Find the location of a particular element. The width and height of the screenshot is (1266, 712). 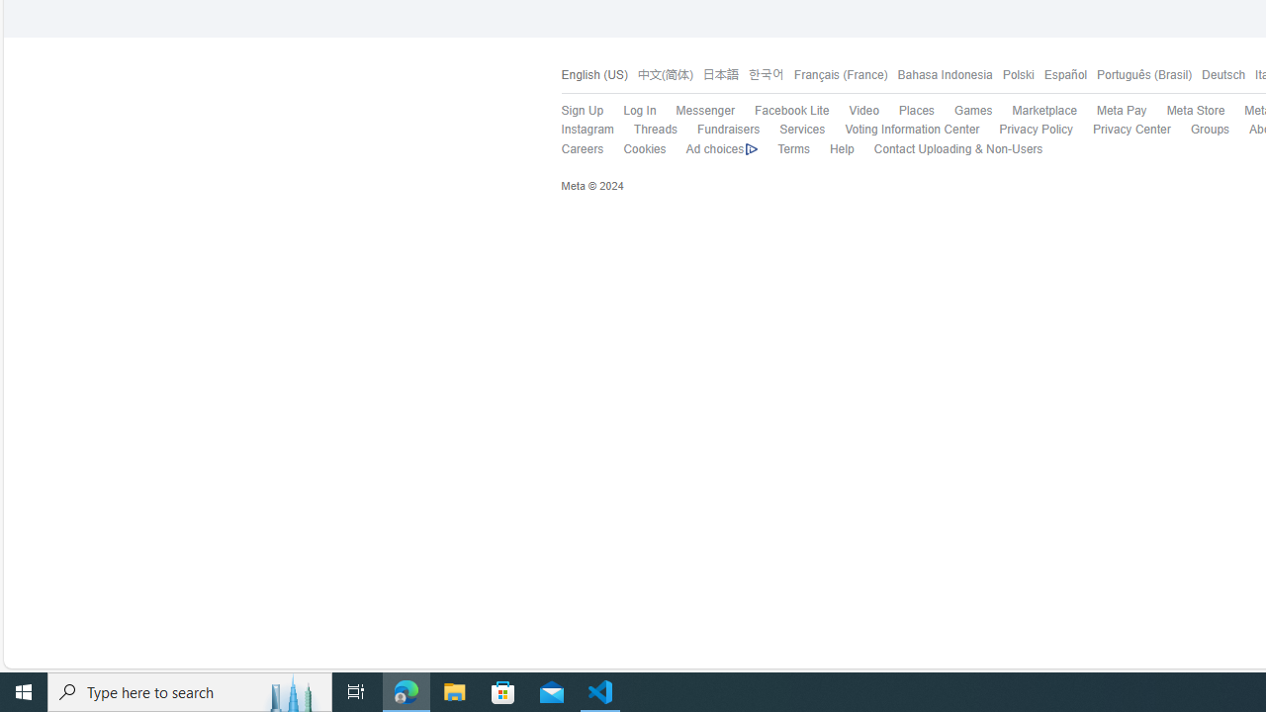

Threads is located at coordinates (645, 130).